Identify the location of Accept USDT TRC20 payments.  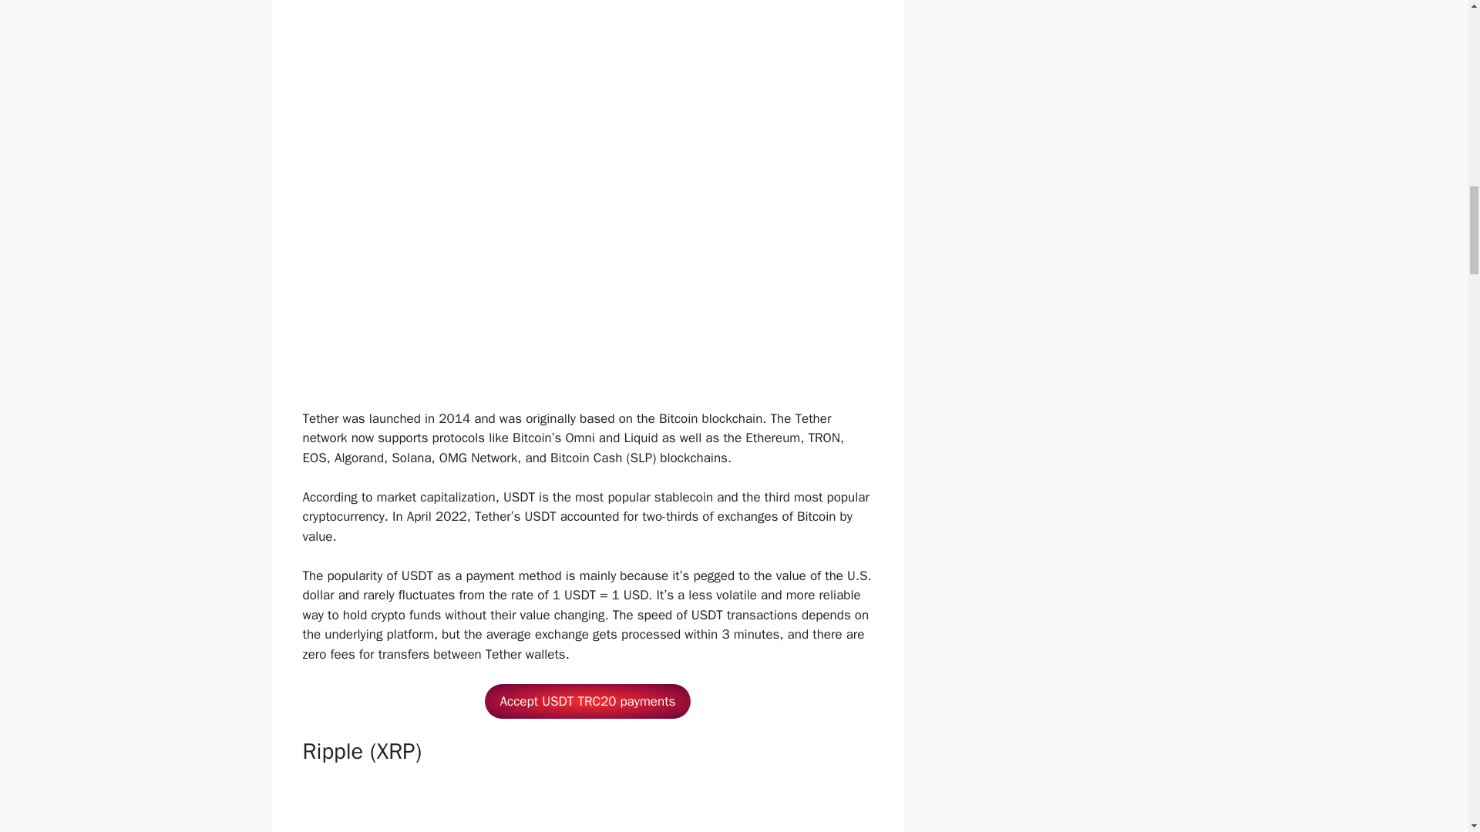
(587, 701).